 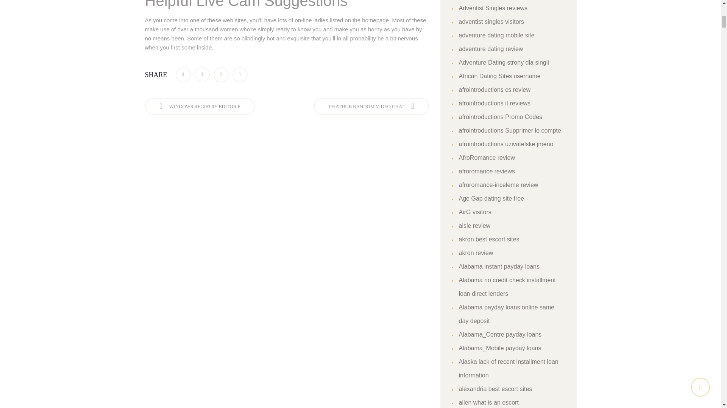 I want to click on Facebook, so click(x=183, y=75).